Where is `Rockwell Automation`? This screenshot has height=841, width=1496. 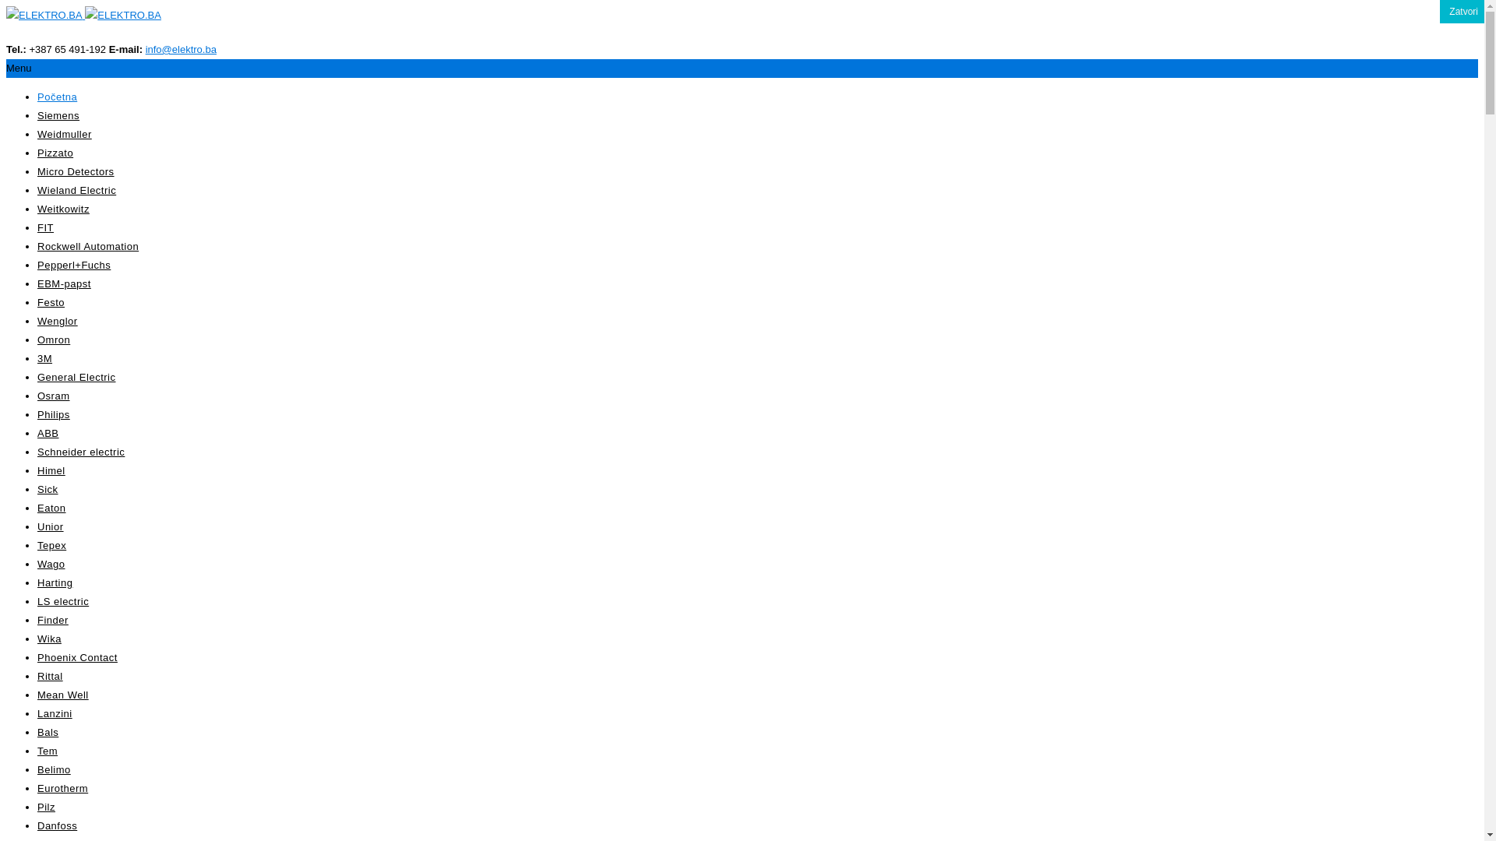
Rockwell Automation is located at coordinates (88, 246).